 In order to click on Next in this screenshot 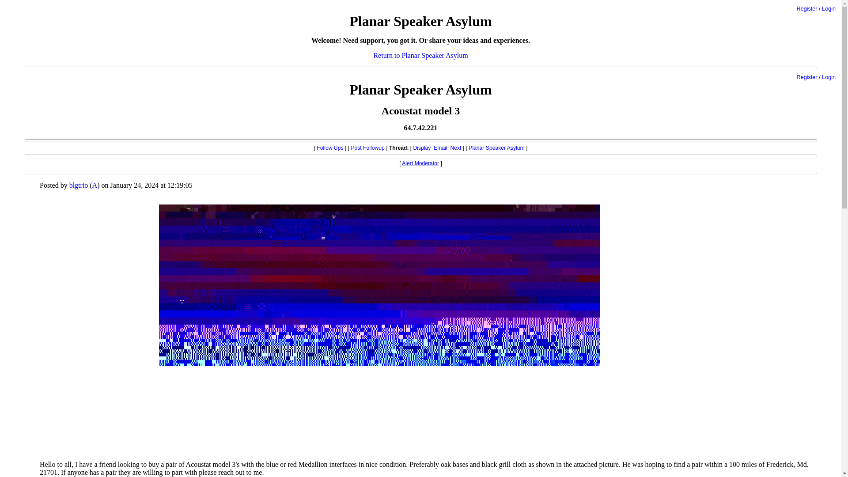, I will do `click(456, 148)`.